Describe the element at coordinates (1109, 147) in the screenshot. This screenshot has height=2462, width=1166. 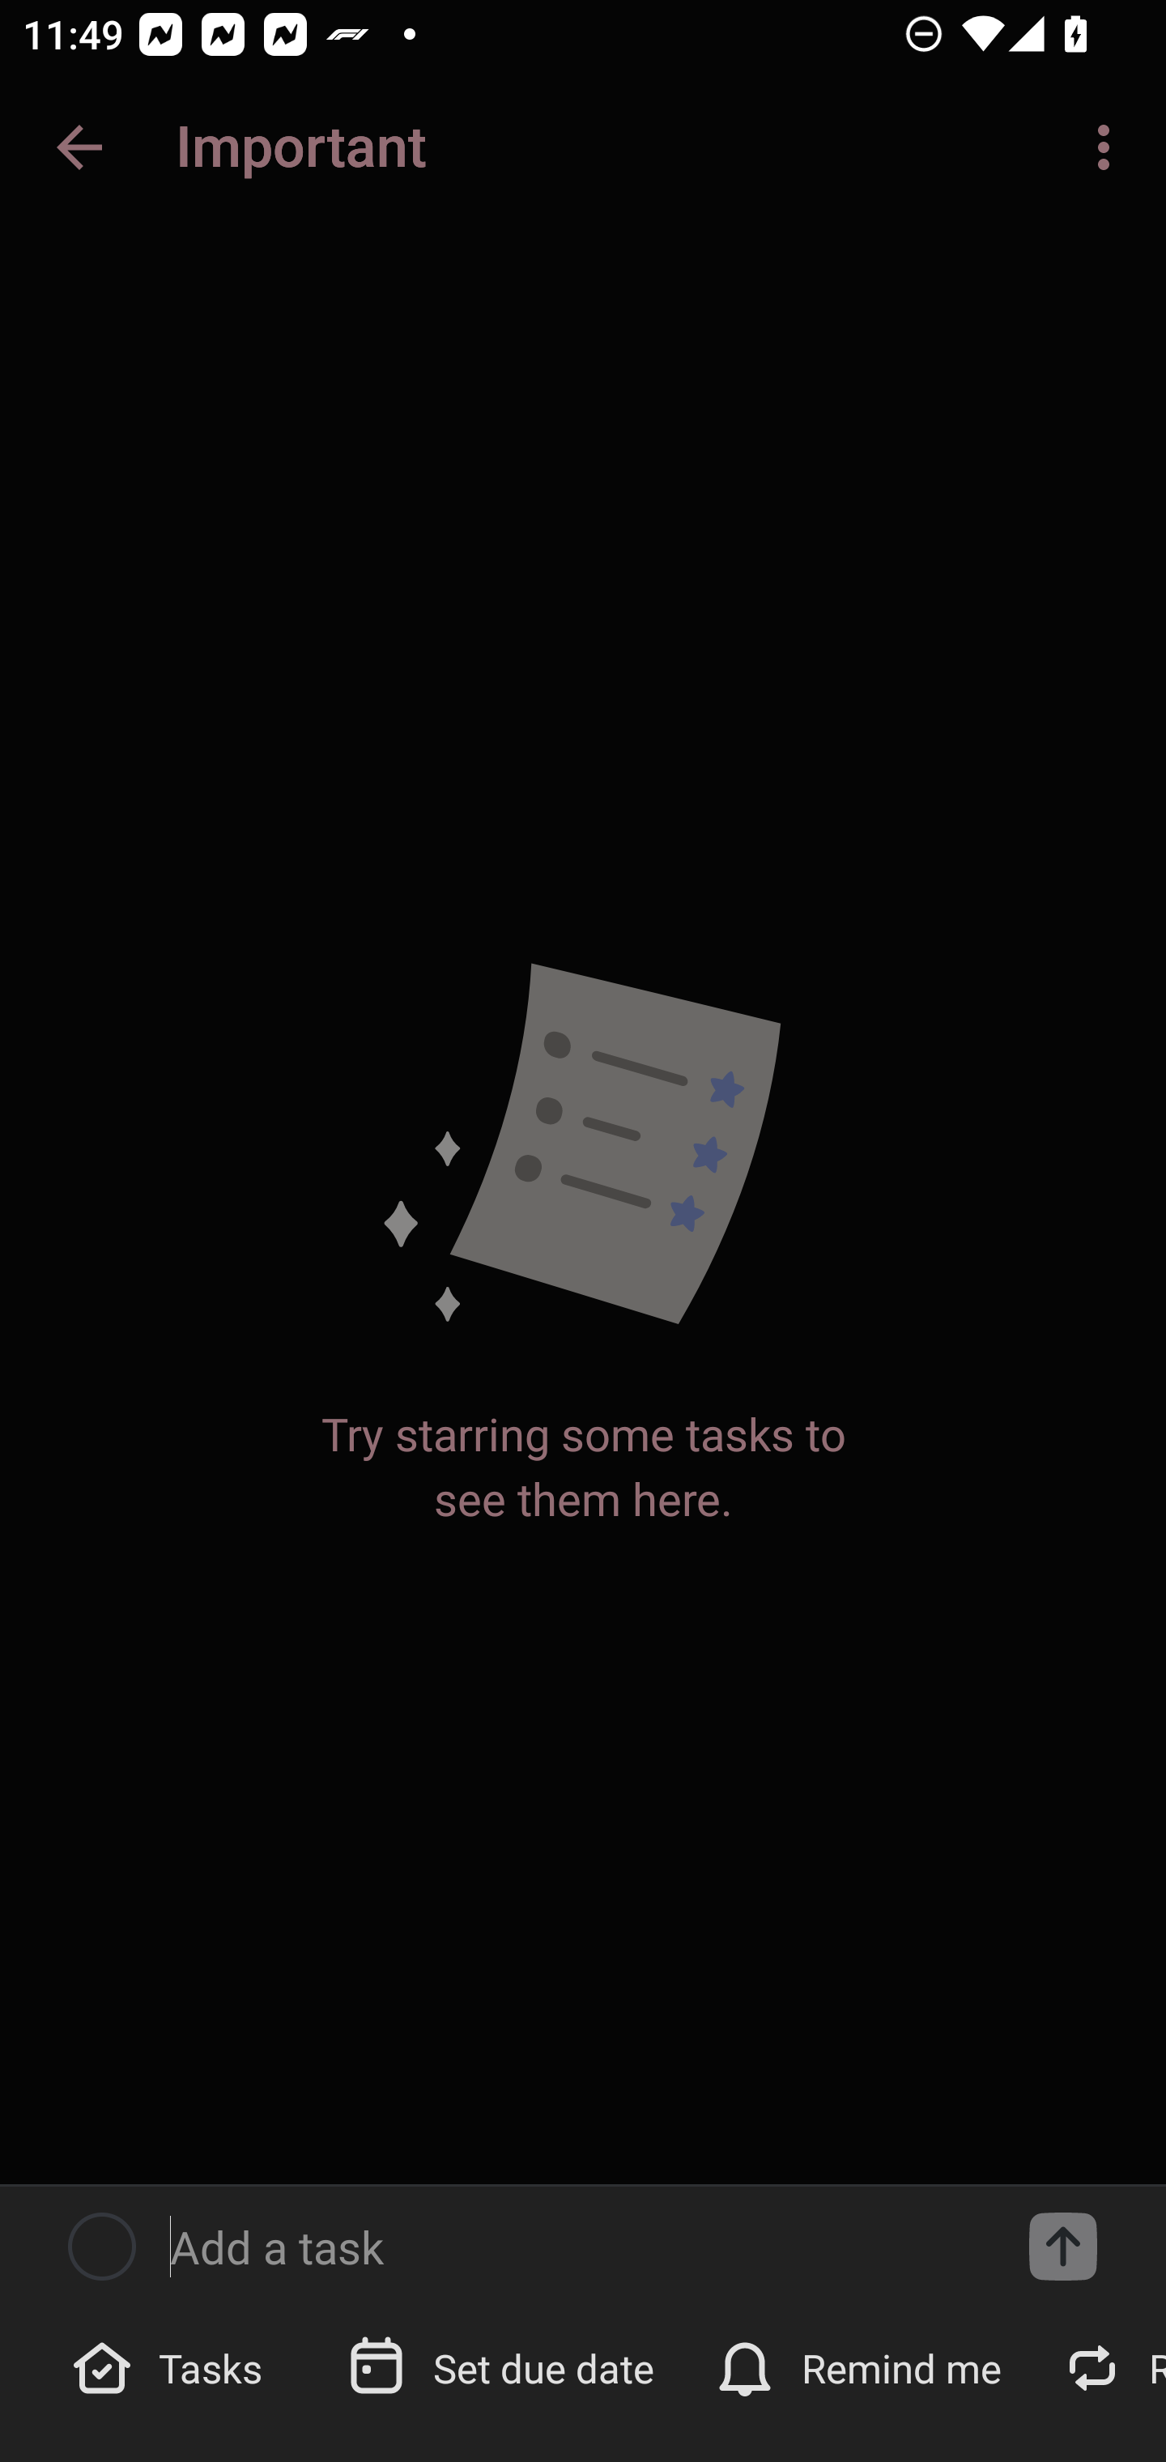
I see `More options` at that location.